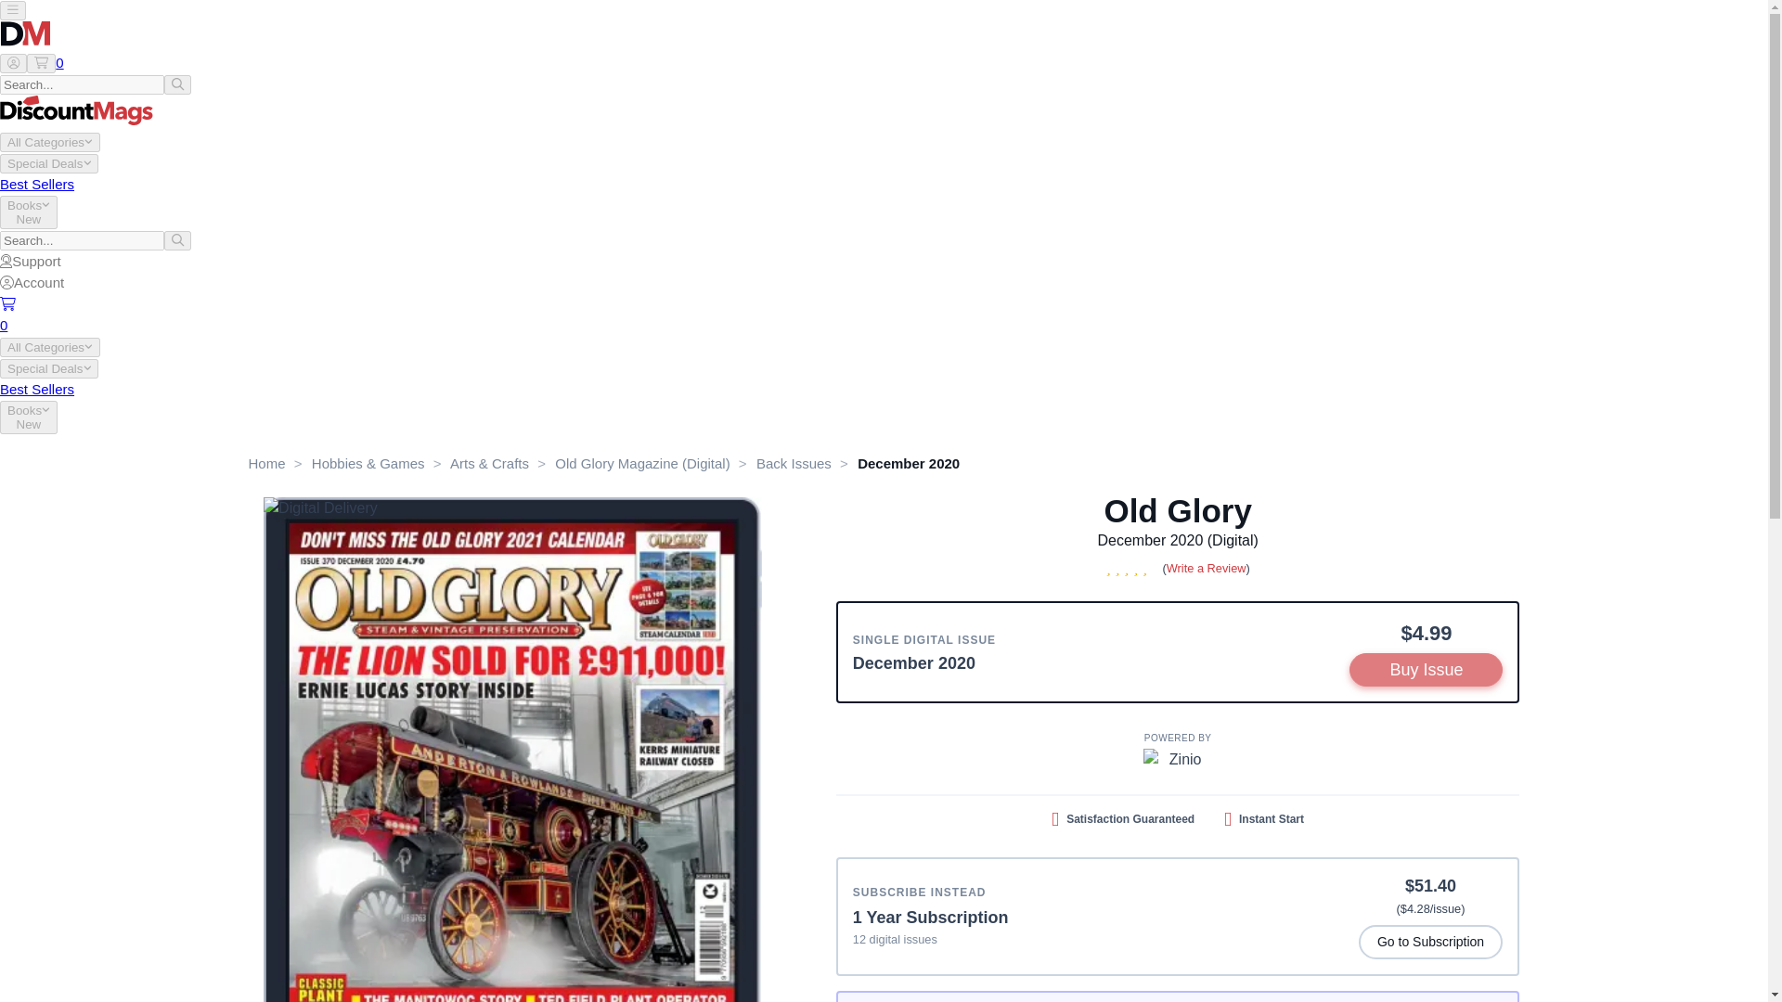 The image size is (1782, 1002). I want to click on Write a Review, so click(1207, 568).